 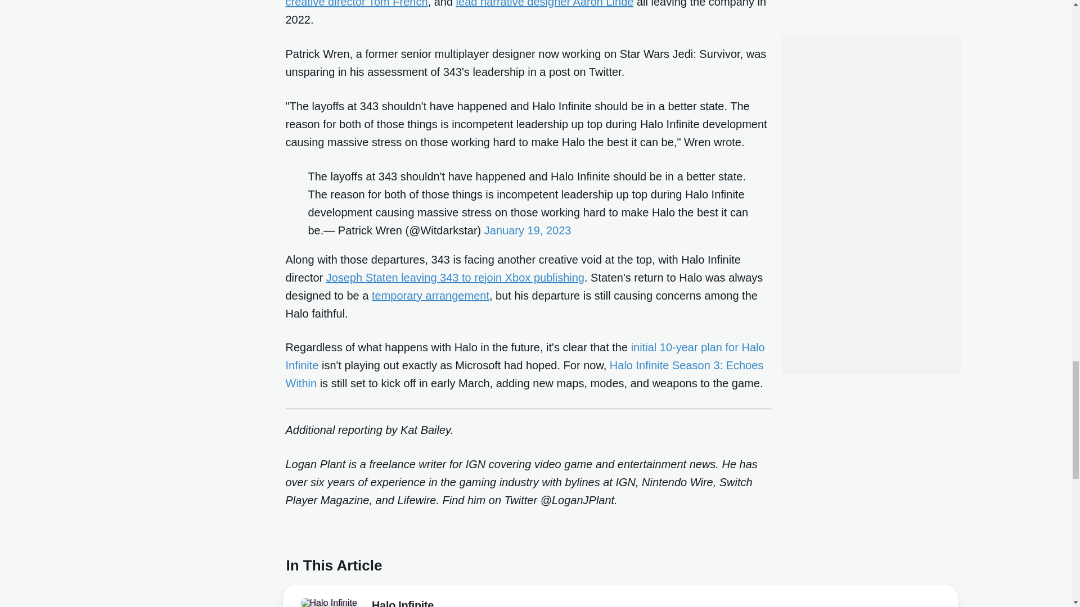 What do you see at coordinates (328, 603) in the screenshot?
I see `Halo Infinite` at bounding box center [328, 603].